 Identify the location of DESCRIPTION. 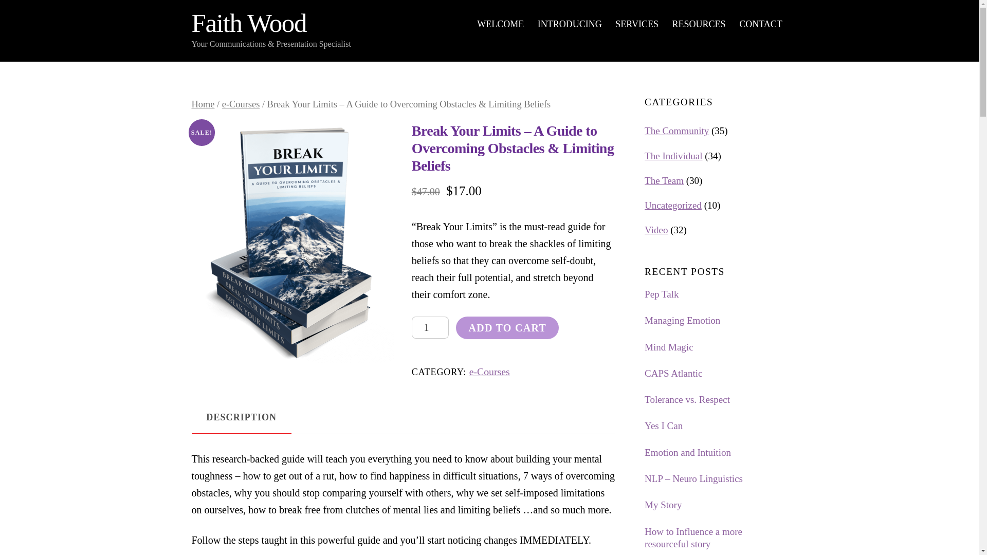
(241, 417).